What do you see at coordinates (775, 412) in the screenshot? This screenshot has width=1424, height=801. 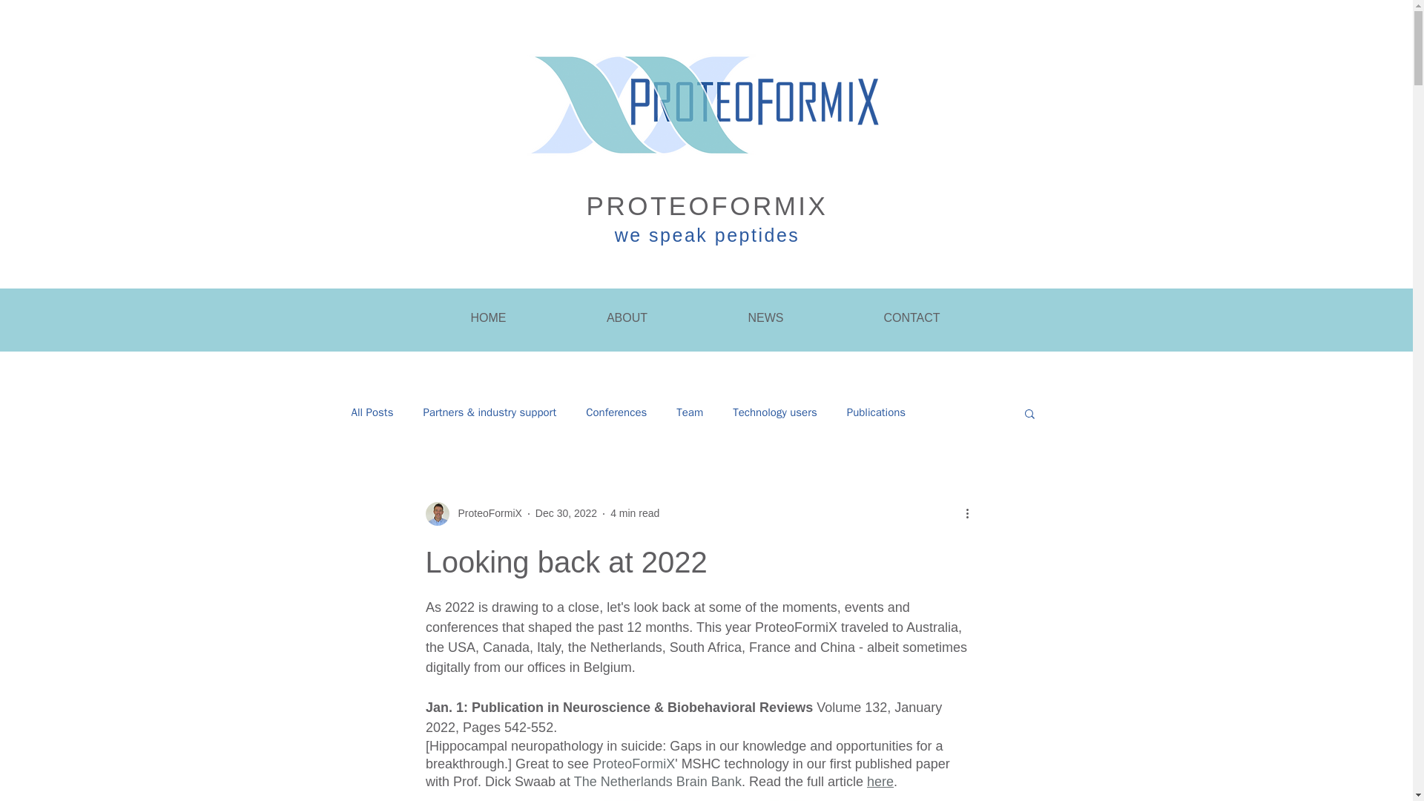 I see `Technology users` at bounding box center [775, 412].